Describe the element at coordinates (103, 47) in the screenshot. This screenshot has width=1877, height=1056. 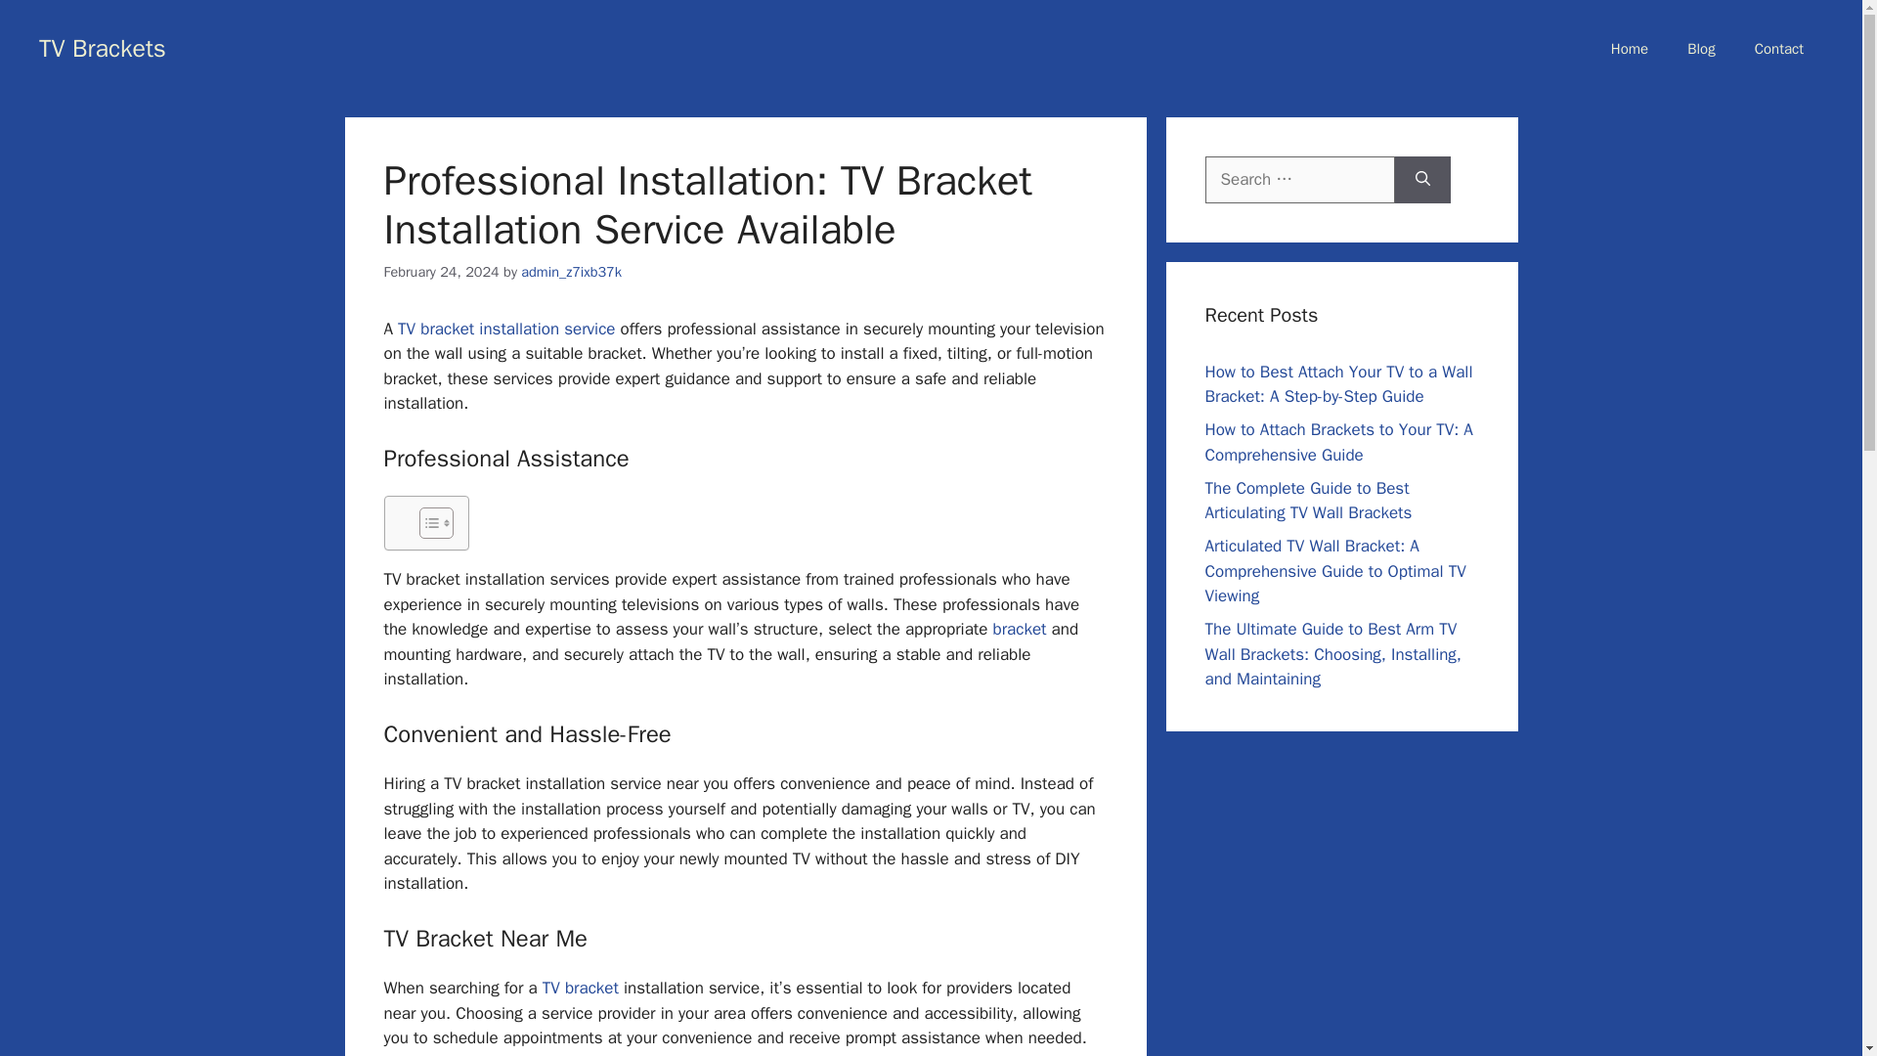
I see `TV Brackets` at that location.